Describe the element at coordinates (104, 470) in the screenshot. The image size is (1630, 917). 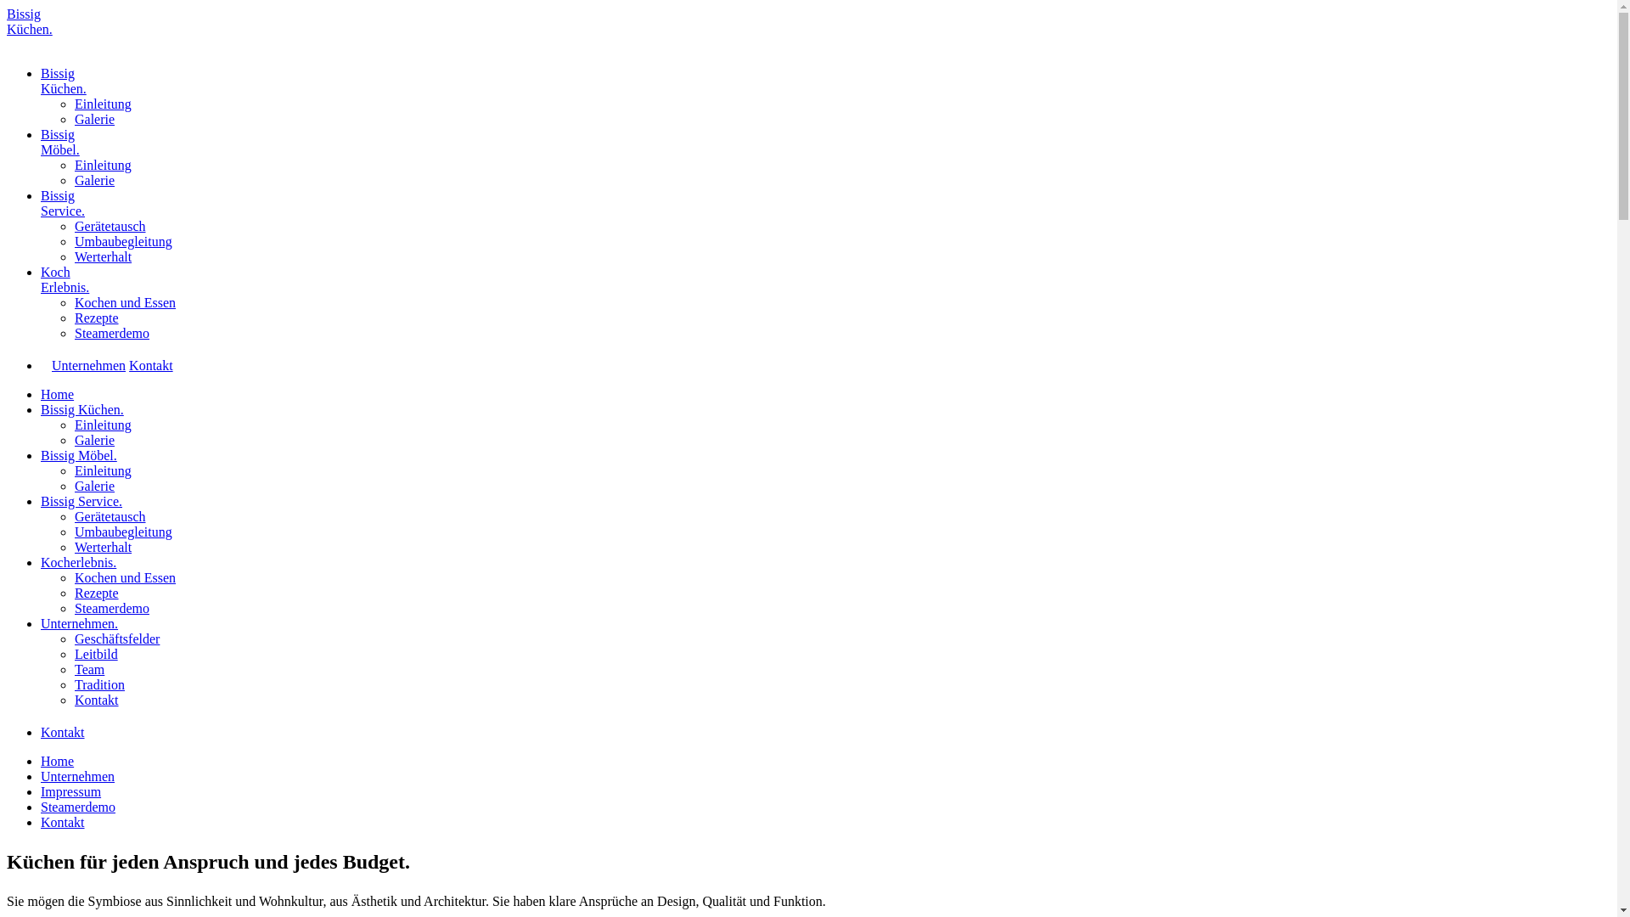
I see `Einleitung` at that location.